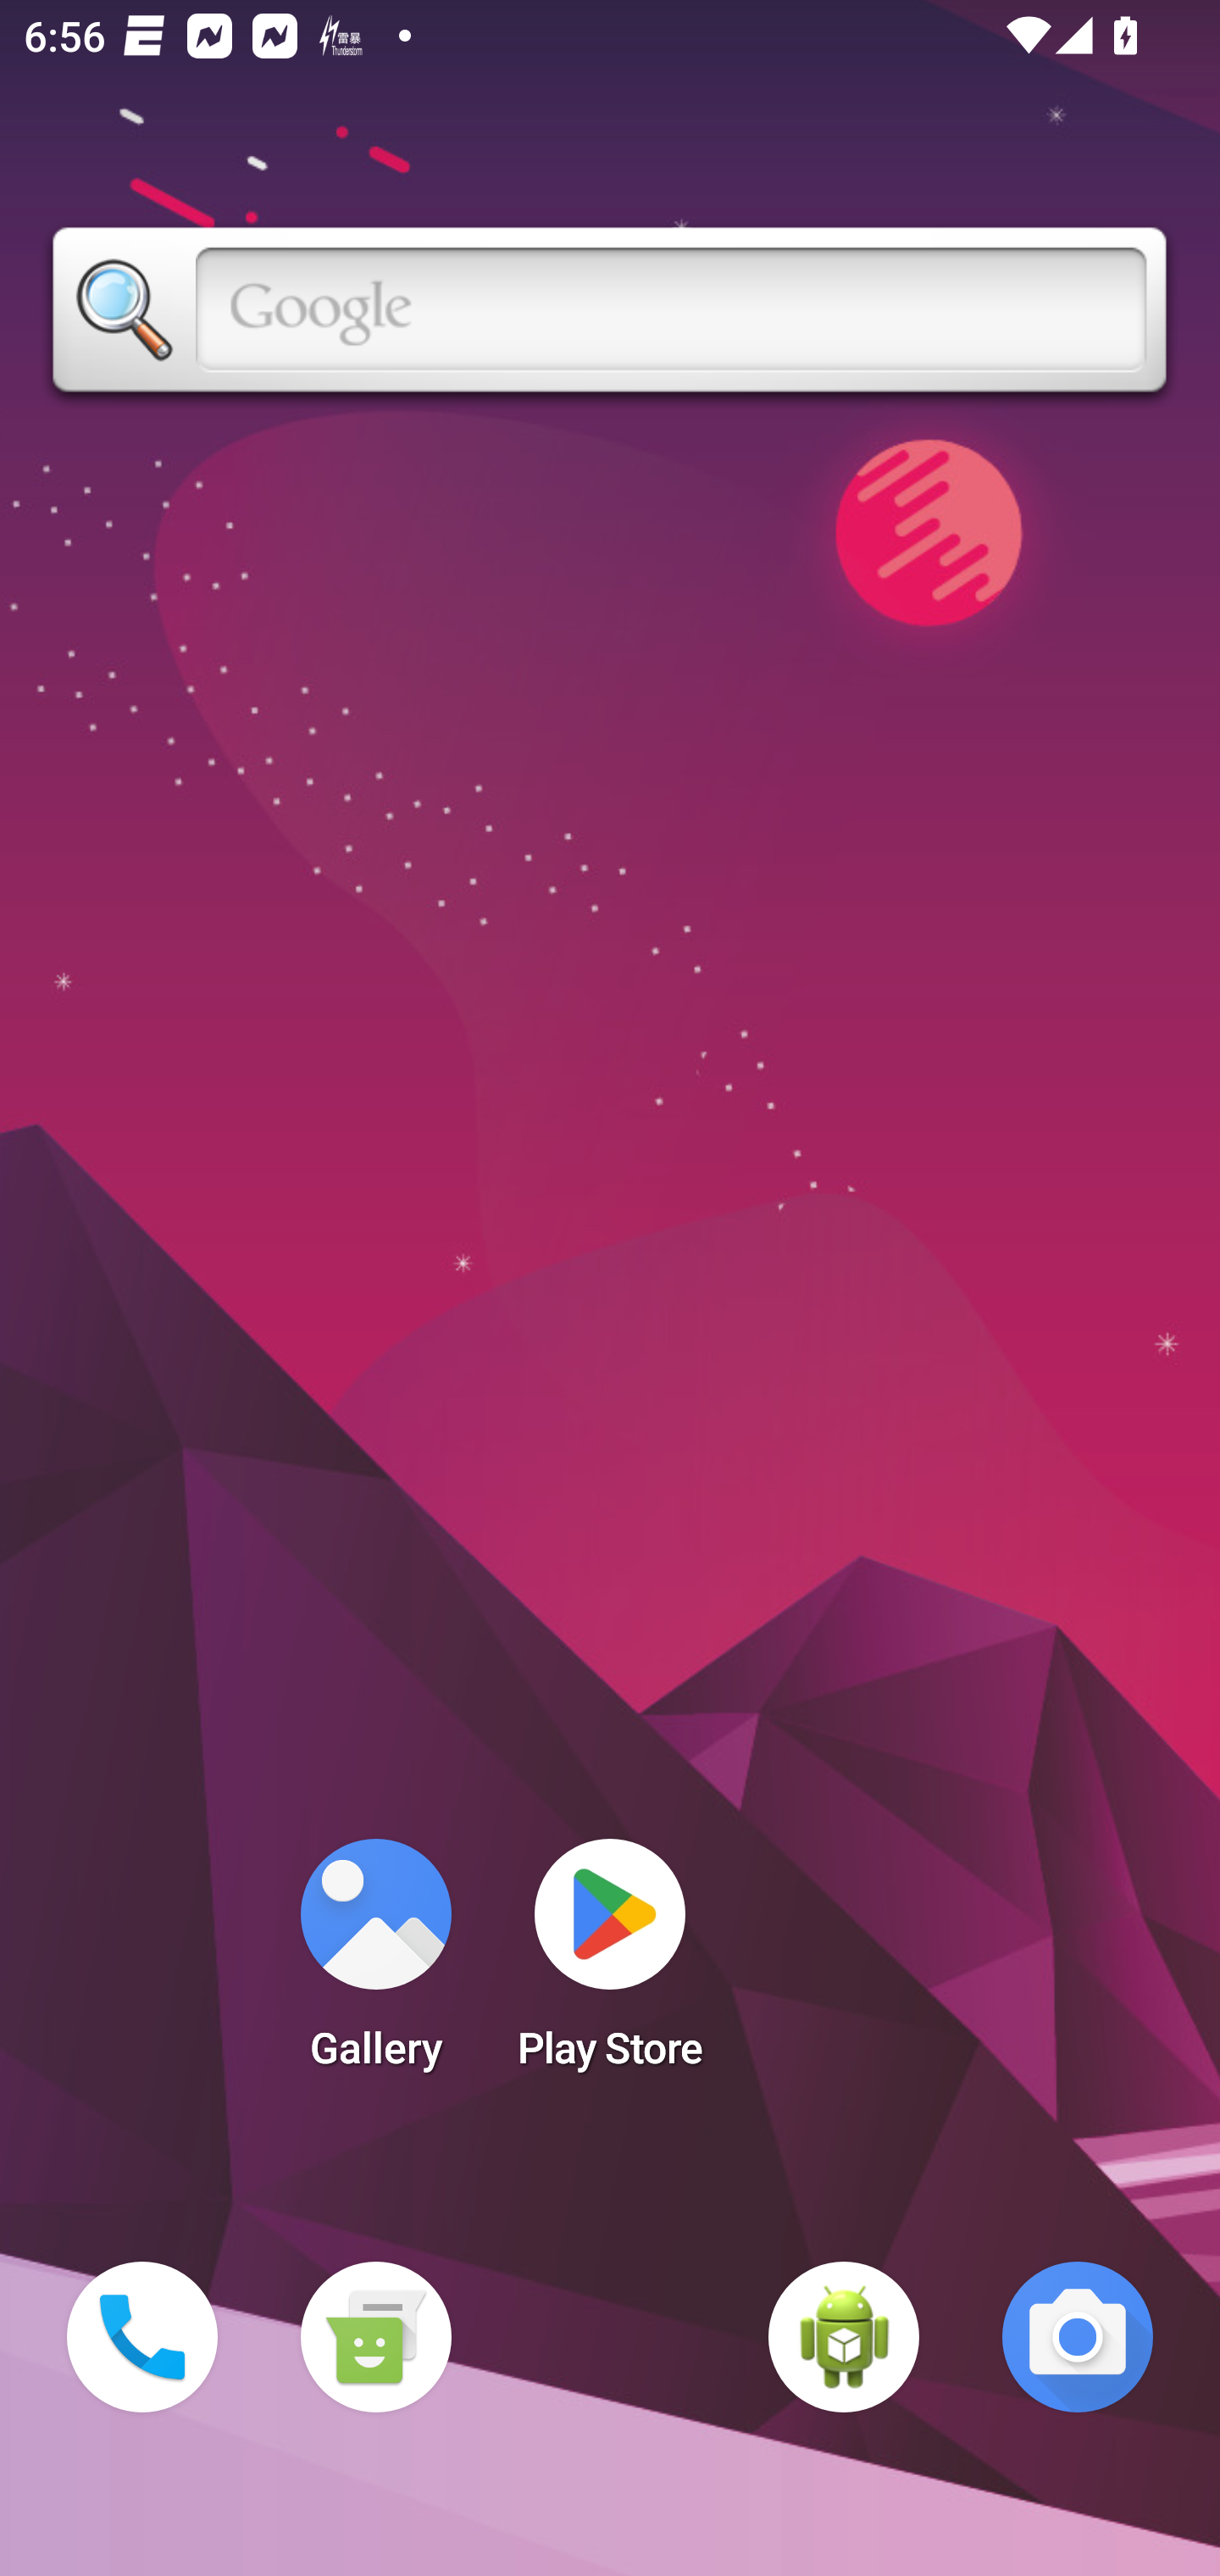 The image size is (1220, 2576). What do you see at coordinates (610, 1964) in the screenshot?
I see `Play Store` at bounding box center [610, 1964].